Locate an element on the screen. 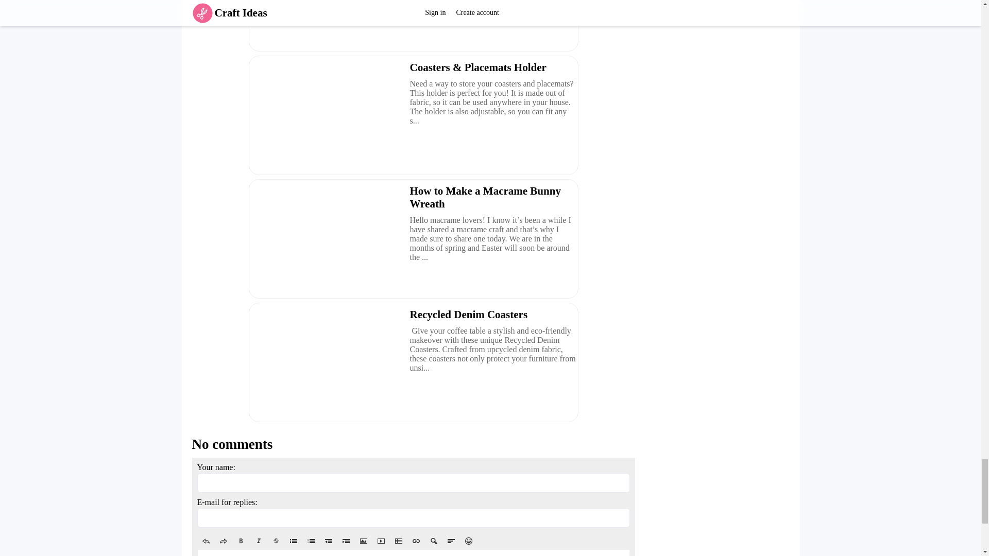 This screenshot has width=989, height=556. Undo is located at coordinates (206, 541).